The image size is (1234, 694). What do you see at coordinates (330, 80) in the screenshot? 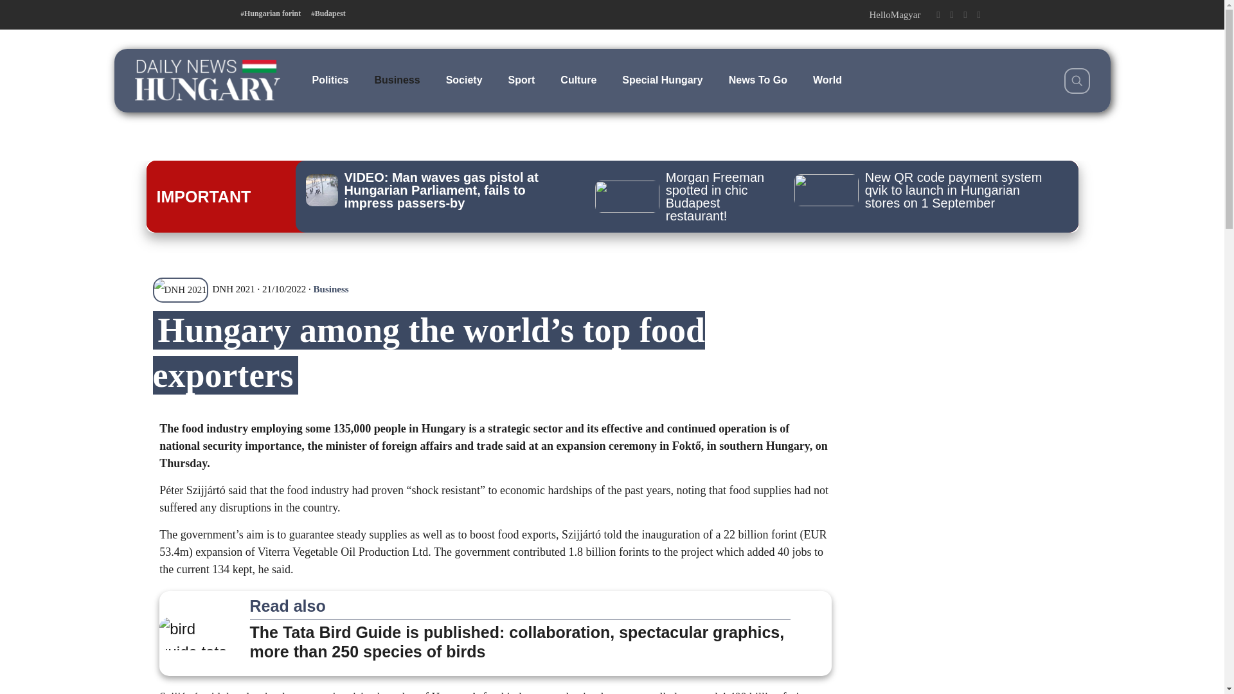
I see `Politics` at bounding box center [330, 80].